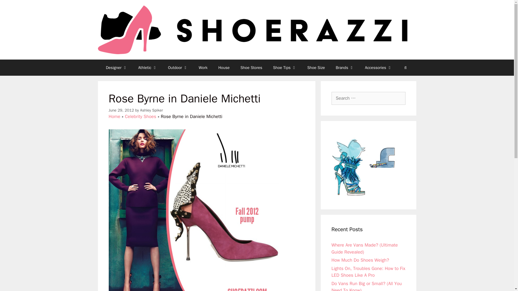  Describe the element at coordinates (285, 67) in the screenshot. I see `Shoe Tips` at that location.